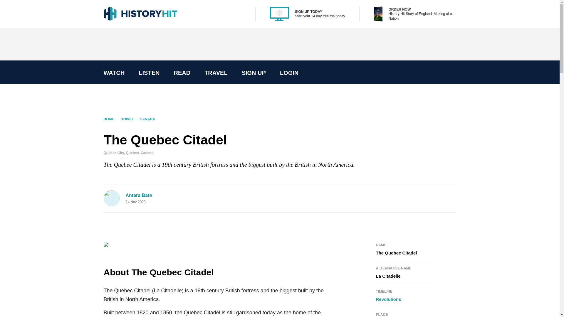 This screenshot has width=564, height=317. I want to click on SIGN UP TODAY, so click(308, 12).